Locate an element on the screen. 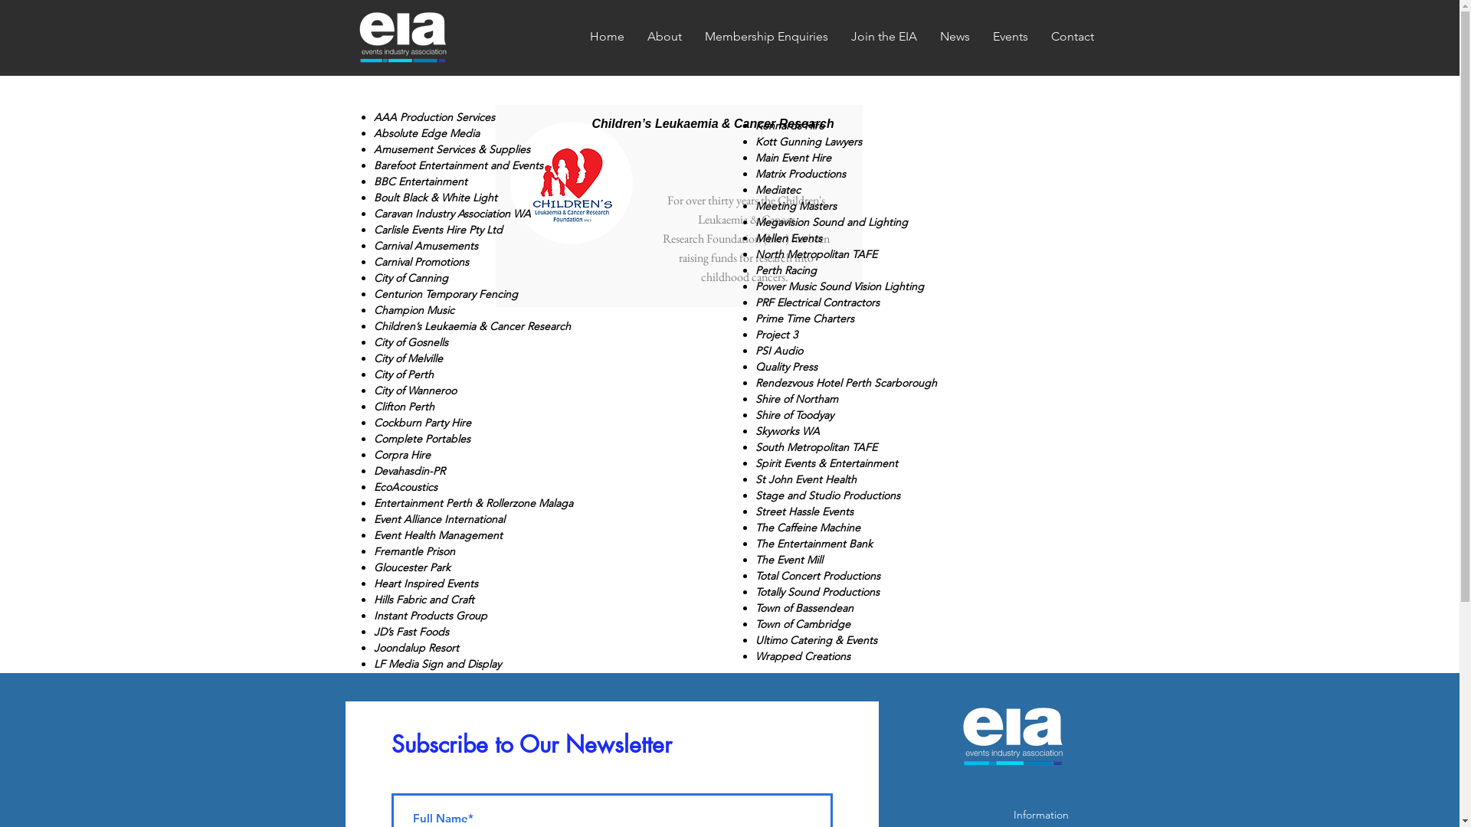  Join the EIA is located at coordinates (884, 37).